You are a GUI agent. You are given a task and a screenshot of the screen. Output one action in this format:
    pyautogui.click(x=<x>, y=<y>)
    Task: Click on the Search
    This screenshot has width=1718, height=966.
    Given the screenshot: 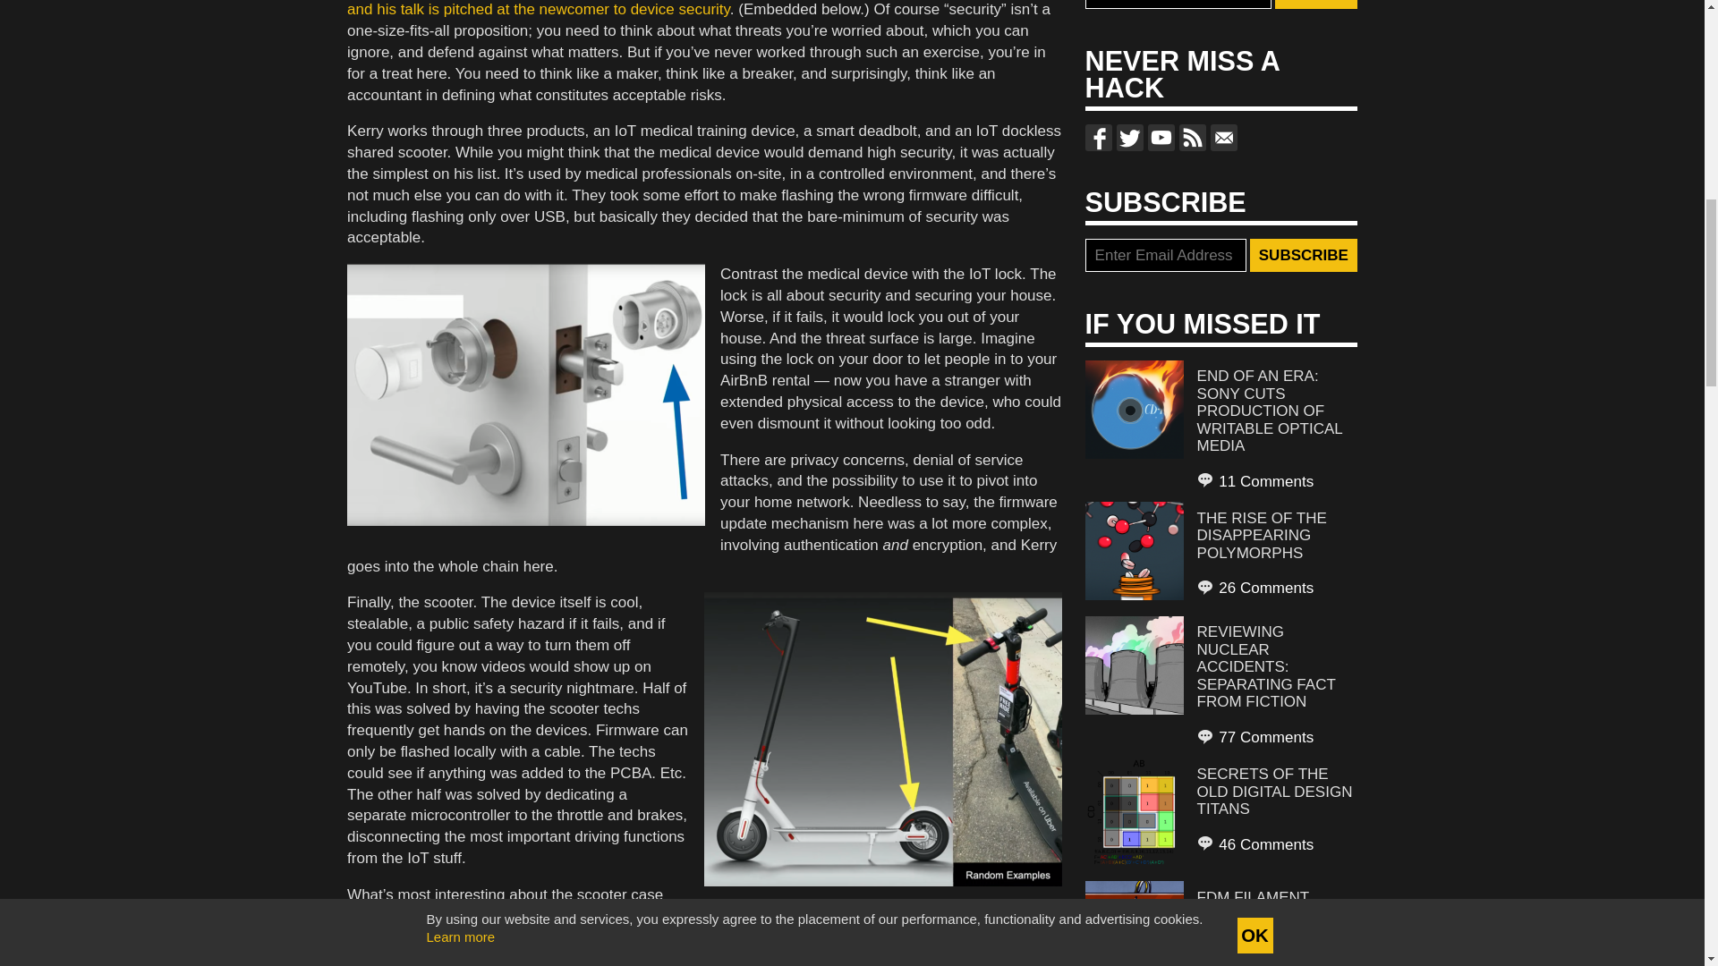 What is the action you would take?
    pyautogui.click(x=1315, y=4)
    